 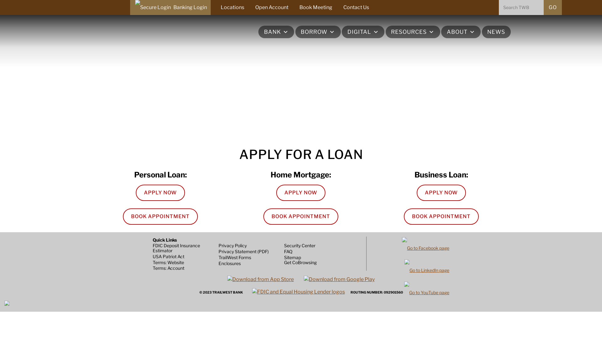 What do you see at coordinates (293, 257) in the screenshot?
I see `Sitemap` at bounding box center [293, 257].